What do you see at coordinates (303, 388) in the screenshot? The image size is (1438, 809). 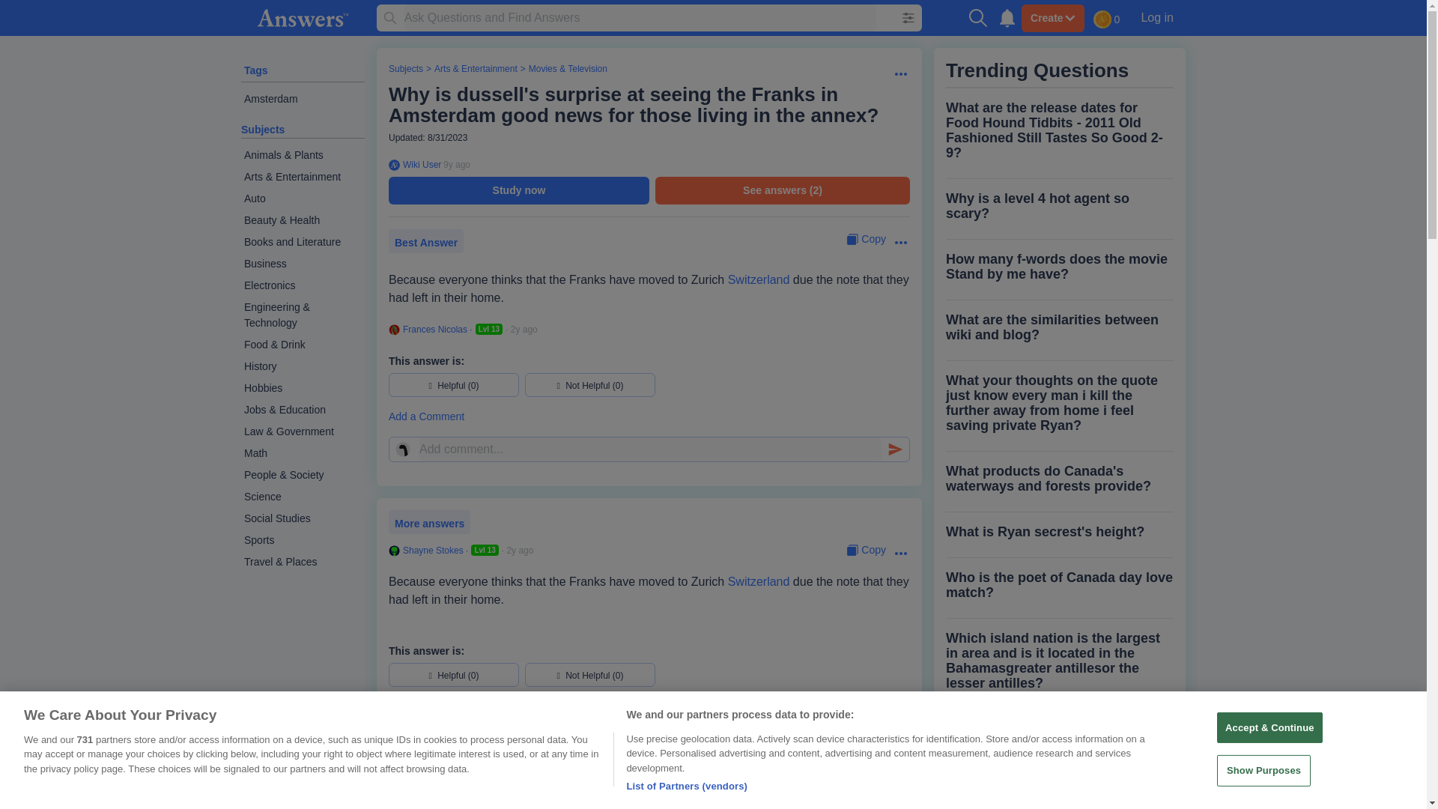 I see `Hobbies` at bounding box center [303, 388].